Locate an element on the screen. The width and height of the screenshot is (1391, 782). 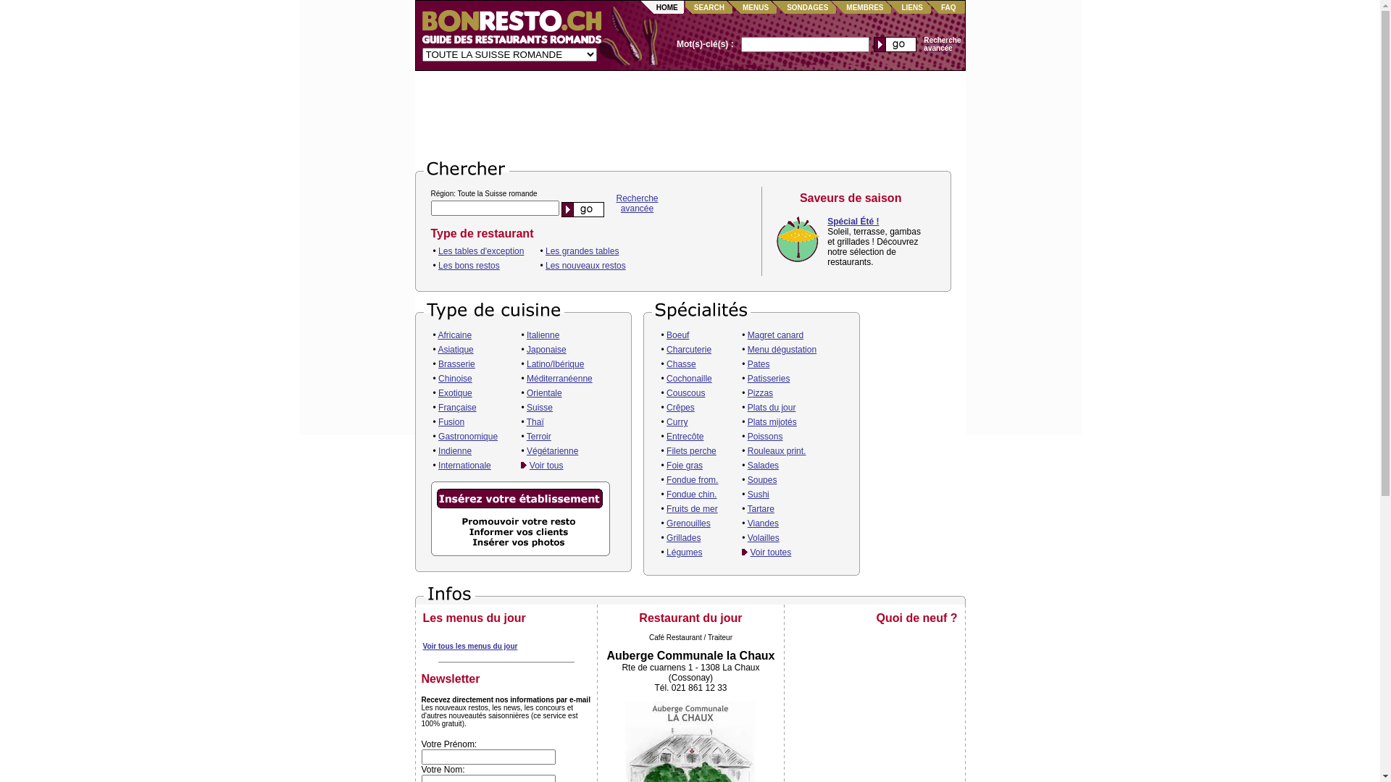
MENUS is located at coordinates (756, 7).